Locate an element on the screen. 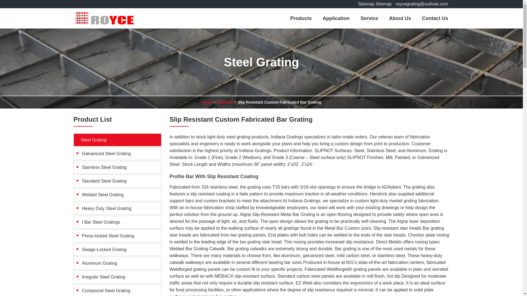 The height and width of the screenshot is (296, 527). Service is located at coordinates (369, 18).